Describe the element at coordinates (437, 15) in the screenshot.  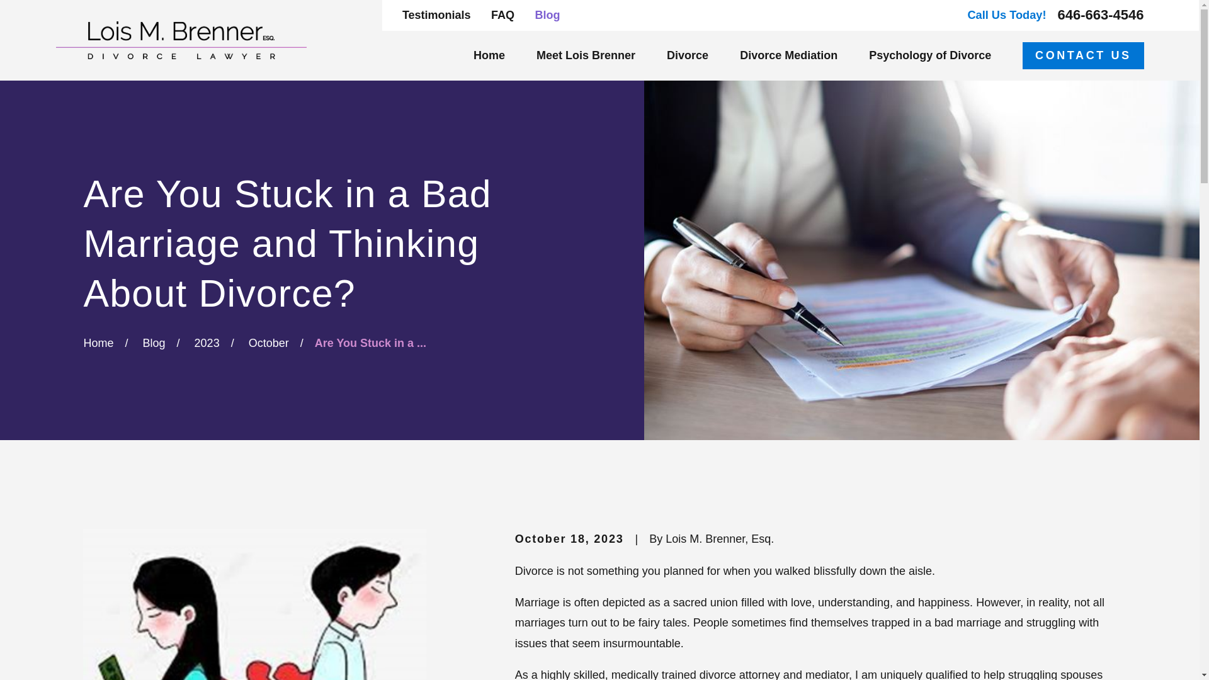
I see `Testimonials` at that location.